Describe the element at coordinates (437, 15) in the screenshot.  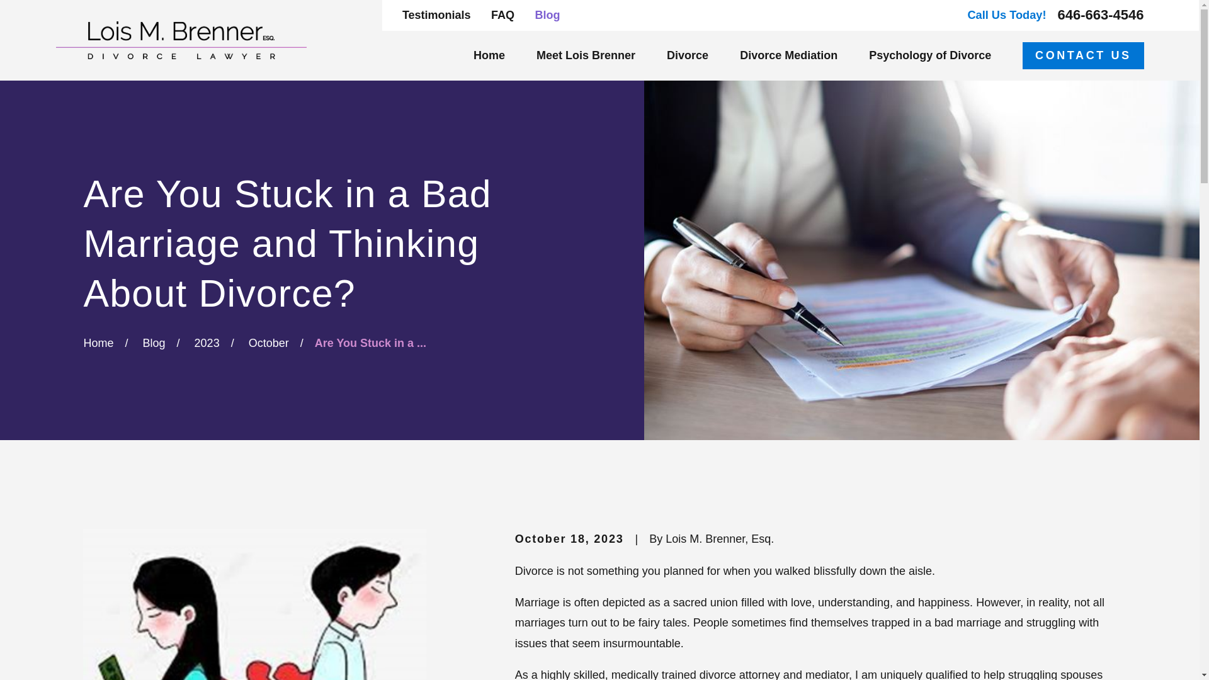
I see `Testimonials` at that location.